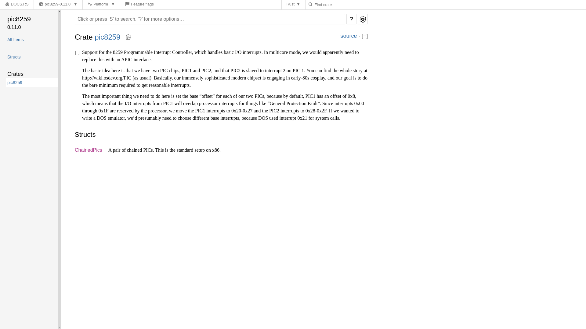 This screenshot has height=329, width=586. I want to click on settings, so click(363, 19).